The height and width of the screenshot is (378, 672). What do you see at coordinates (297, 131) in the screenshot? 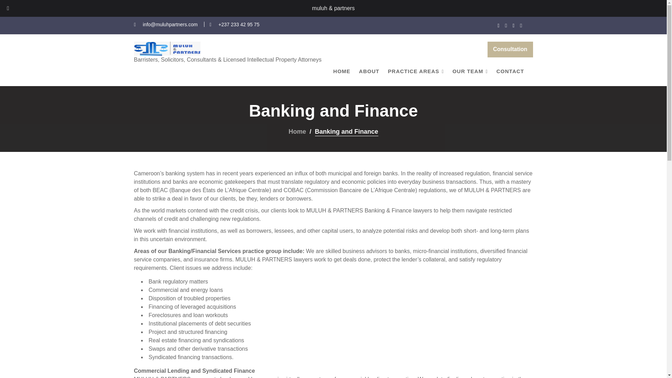
I see `Home` at bounding box center [297, 131].